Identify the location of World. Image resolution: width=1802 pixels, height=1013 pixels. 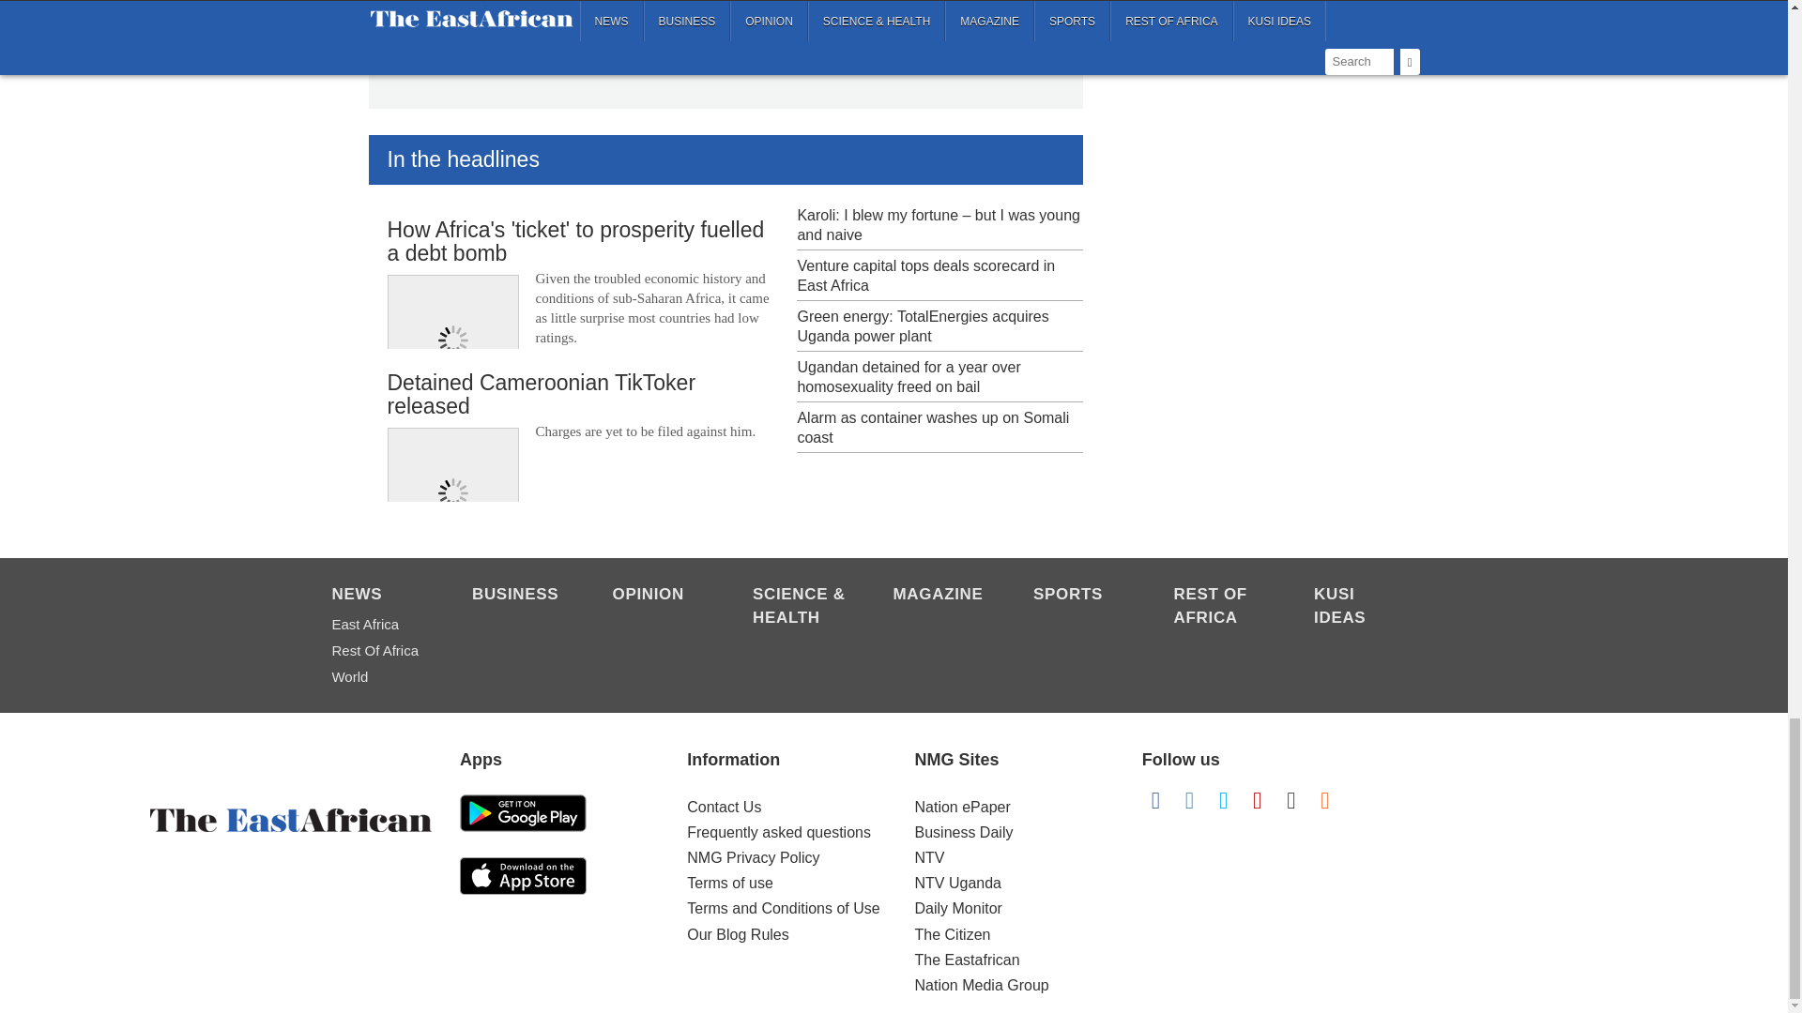
(379, 677).